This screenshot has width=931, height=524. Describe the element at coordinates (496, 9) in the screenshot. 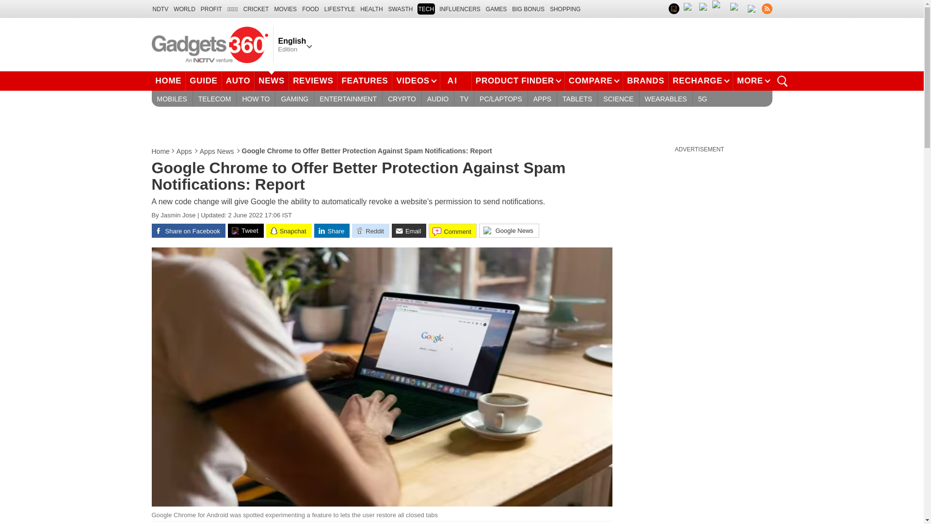

I see `GAMES` at that location.